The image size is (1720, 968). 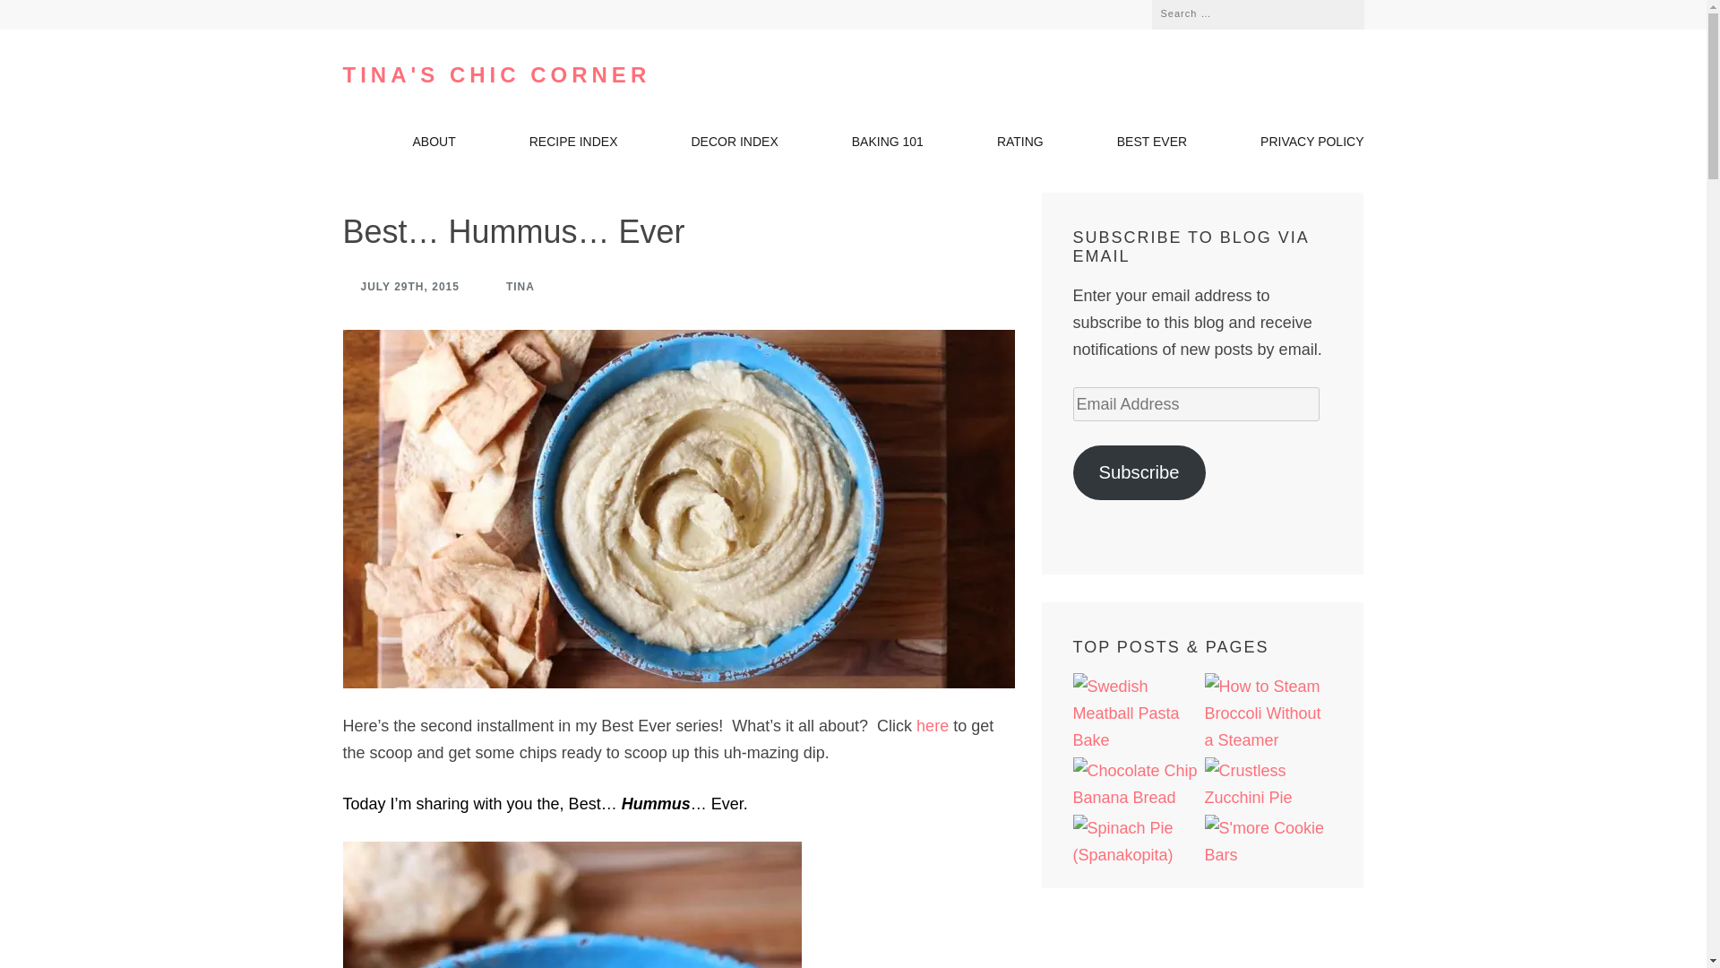 What do you see at coordinates (1268, 783) in the screenshot?
I see `Crustless Zucchini Pie` at bounding box center [1268, 783].